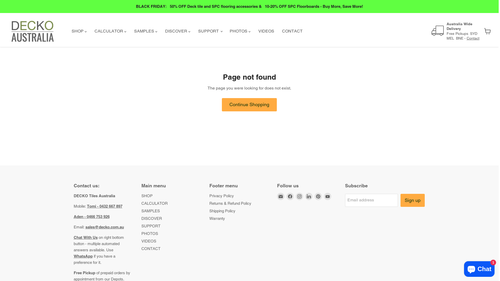 This screenshot has width=500, height=281. I want to click on CONTACT, so click(151, 249).